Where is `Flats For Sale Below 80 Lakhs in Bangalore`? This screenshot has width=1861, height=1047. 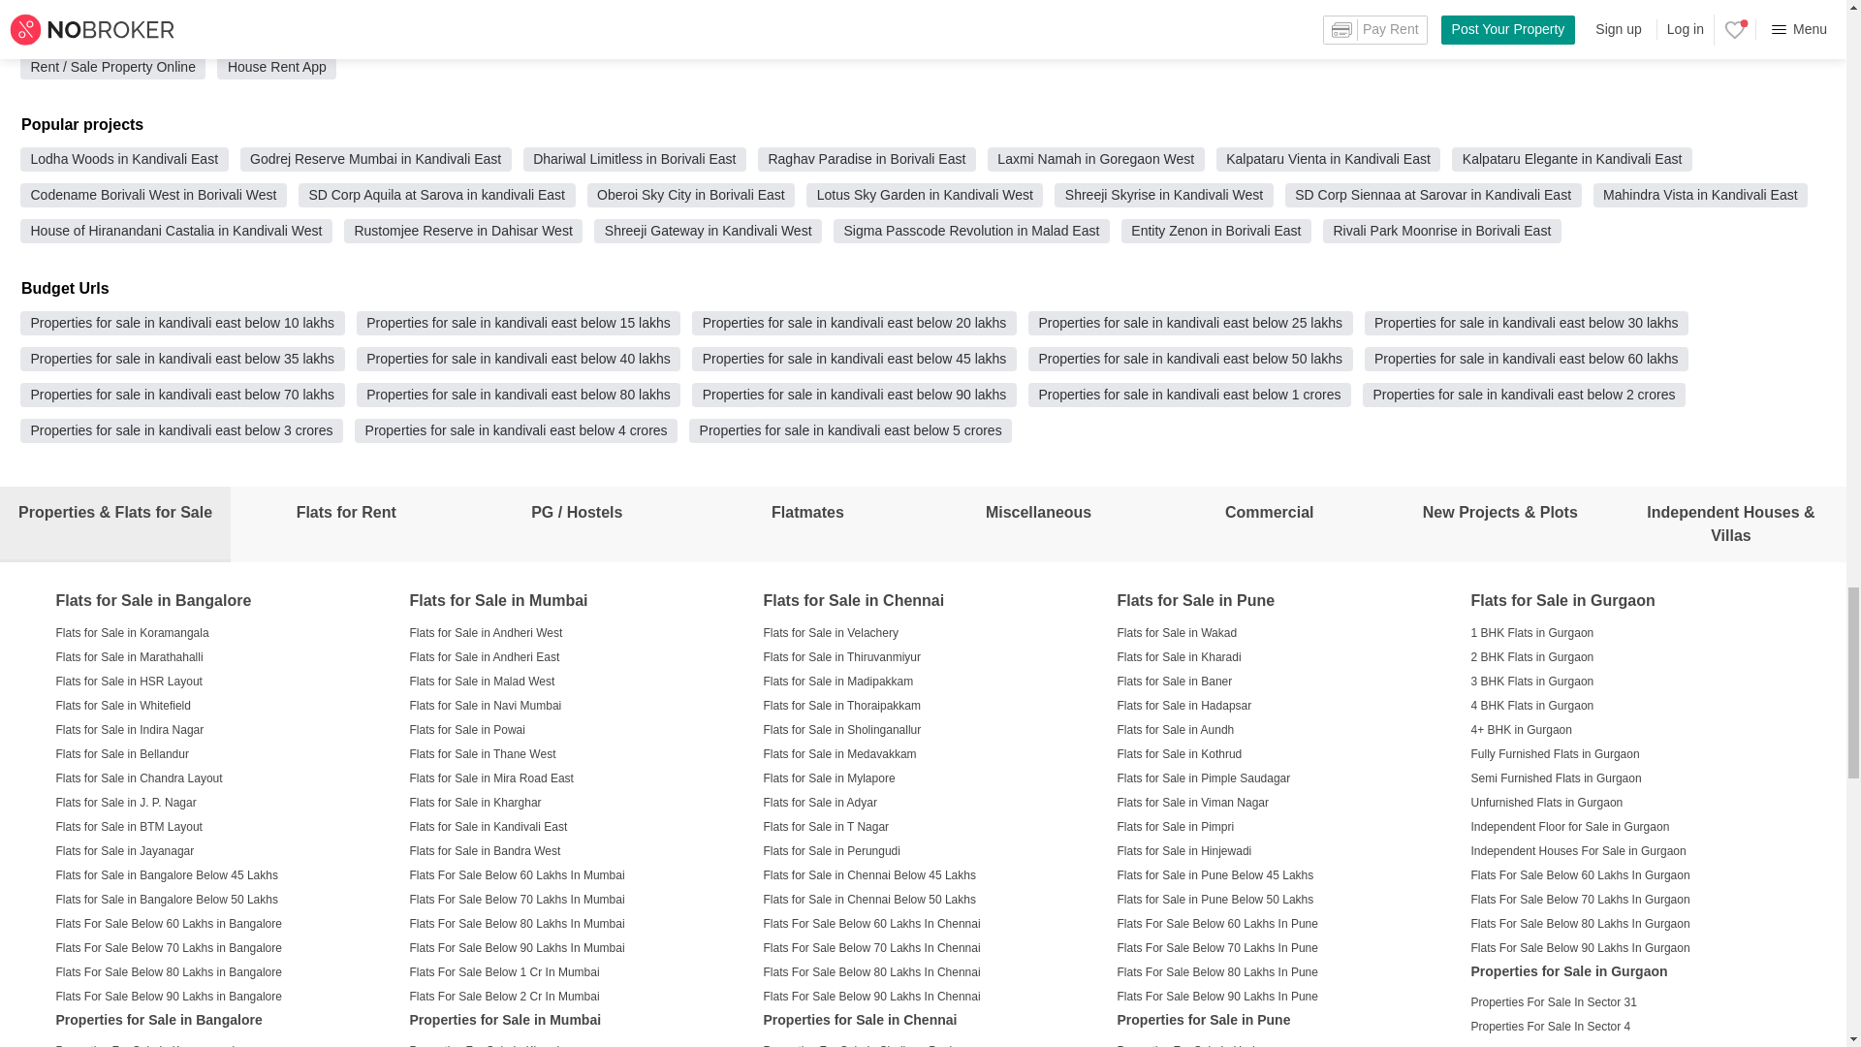
Flats For Sale Below 80 Lakhs in Bangalore is located at coordinates (169, 971).